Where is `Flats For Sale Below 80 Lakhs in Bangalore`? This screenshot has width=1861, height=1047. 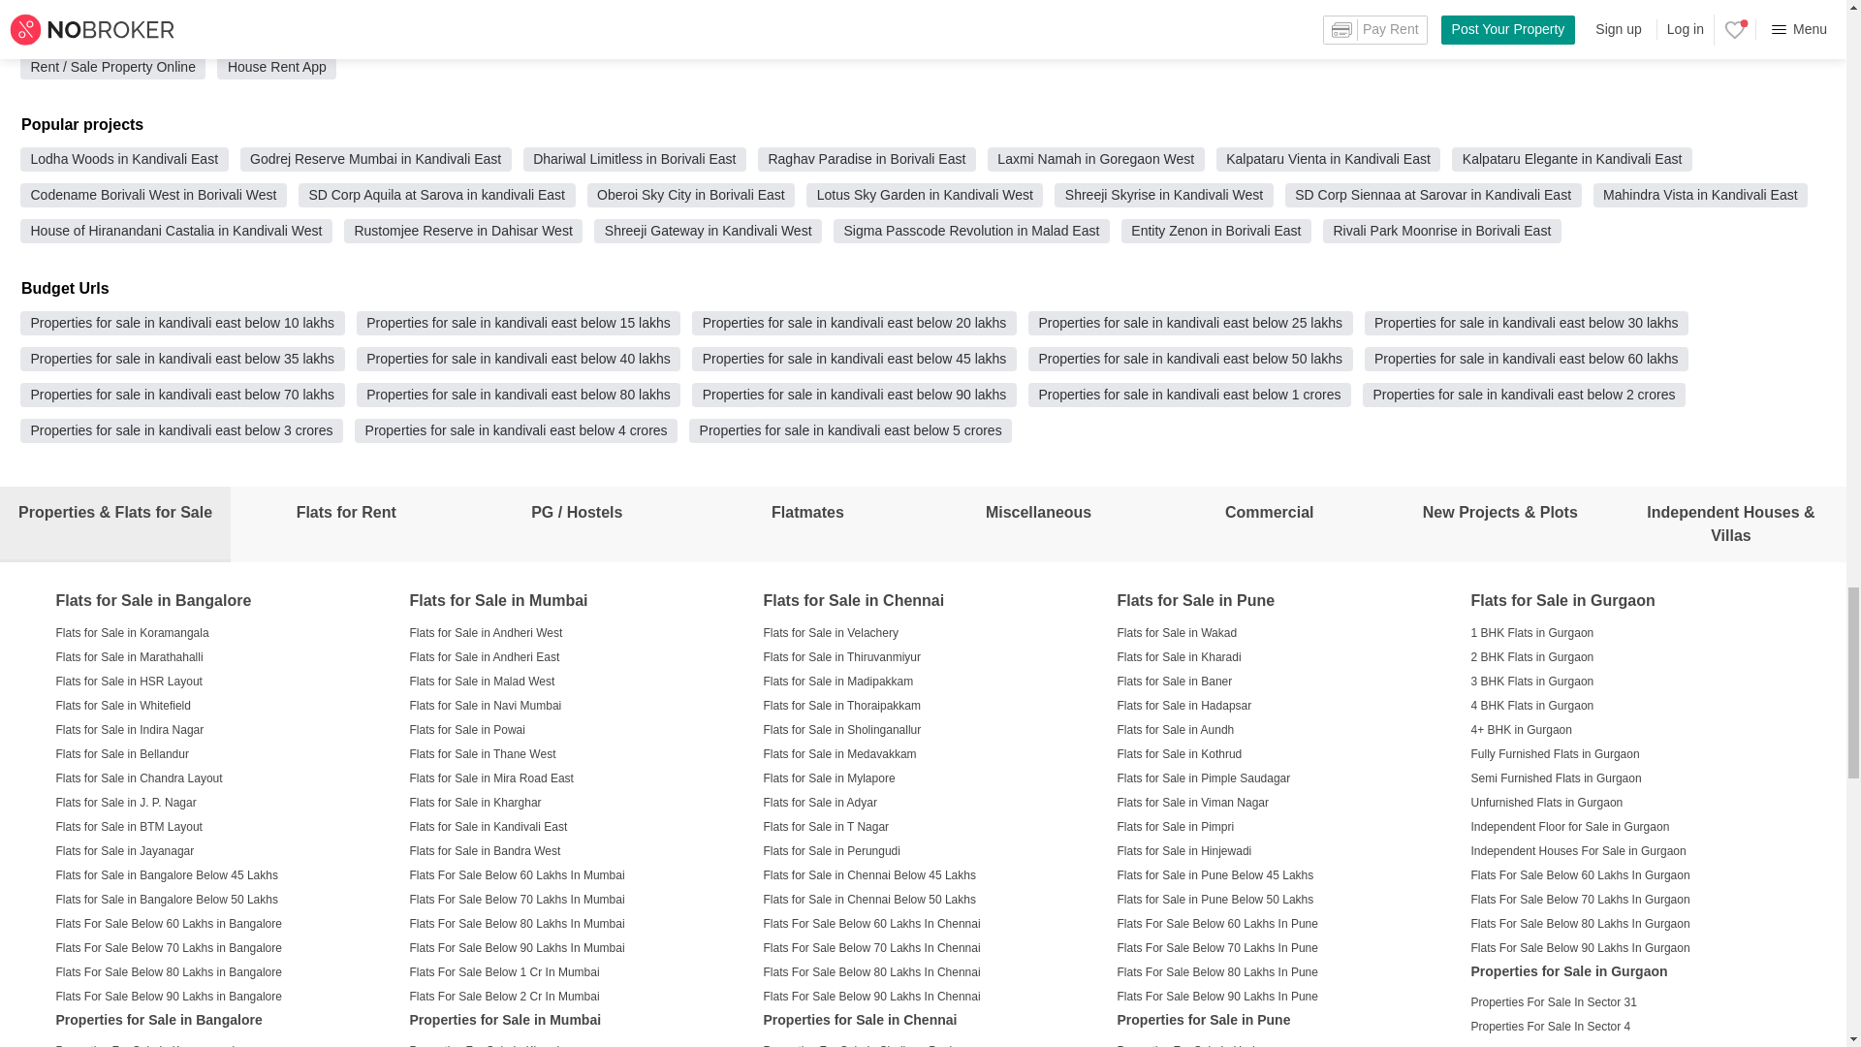
Flats For Sale Below 80 Lakhs in Bangalore is located at coordinates (169, 971).